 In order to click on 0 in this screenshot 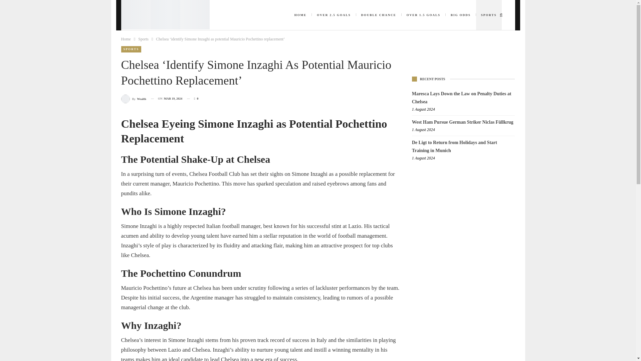, I will do `click(192, 98)`.